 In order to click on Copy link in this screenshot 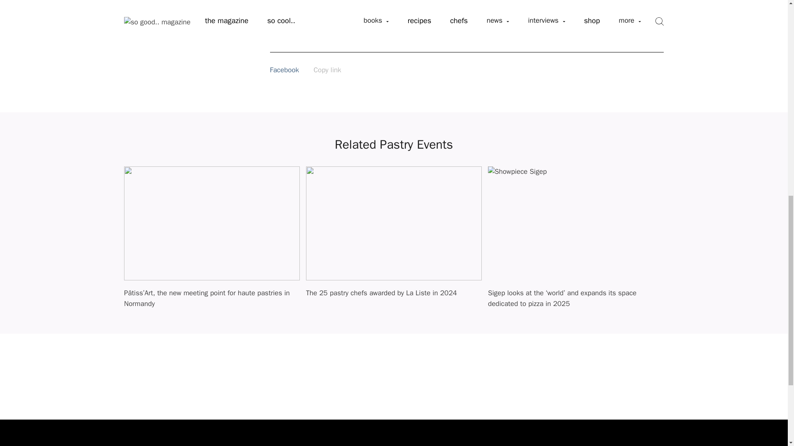, I will do `click(328, 70)`.